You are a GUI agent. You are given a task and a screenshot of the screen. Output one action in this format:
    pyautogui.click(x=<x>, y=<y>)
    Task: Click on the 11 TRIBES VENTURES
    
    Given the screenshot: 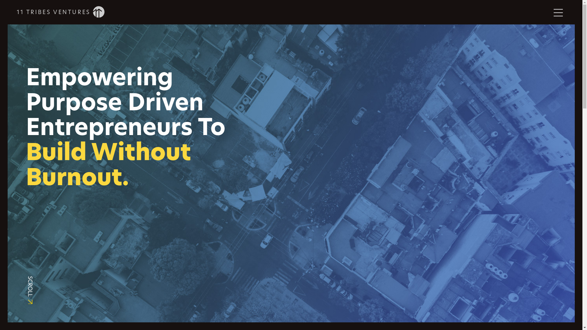 What is the action you would take?
    pyautogui.click(x=61, y=12)
    